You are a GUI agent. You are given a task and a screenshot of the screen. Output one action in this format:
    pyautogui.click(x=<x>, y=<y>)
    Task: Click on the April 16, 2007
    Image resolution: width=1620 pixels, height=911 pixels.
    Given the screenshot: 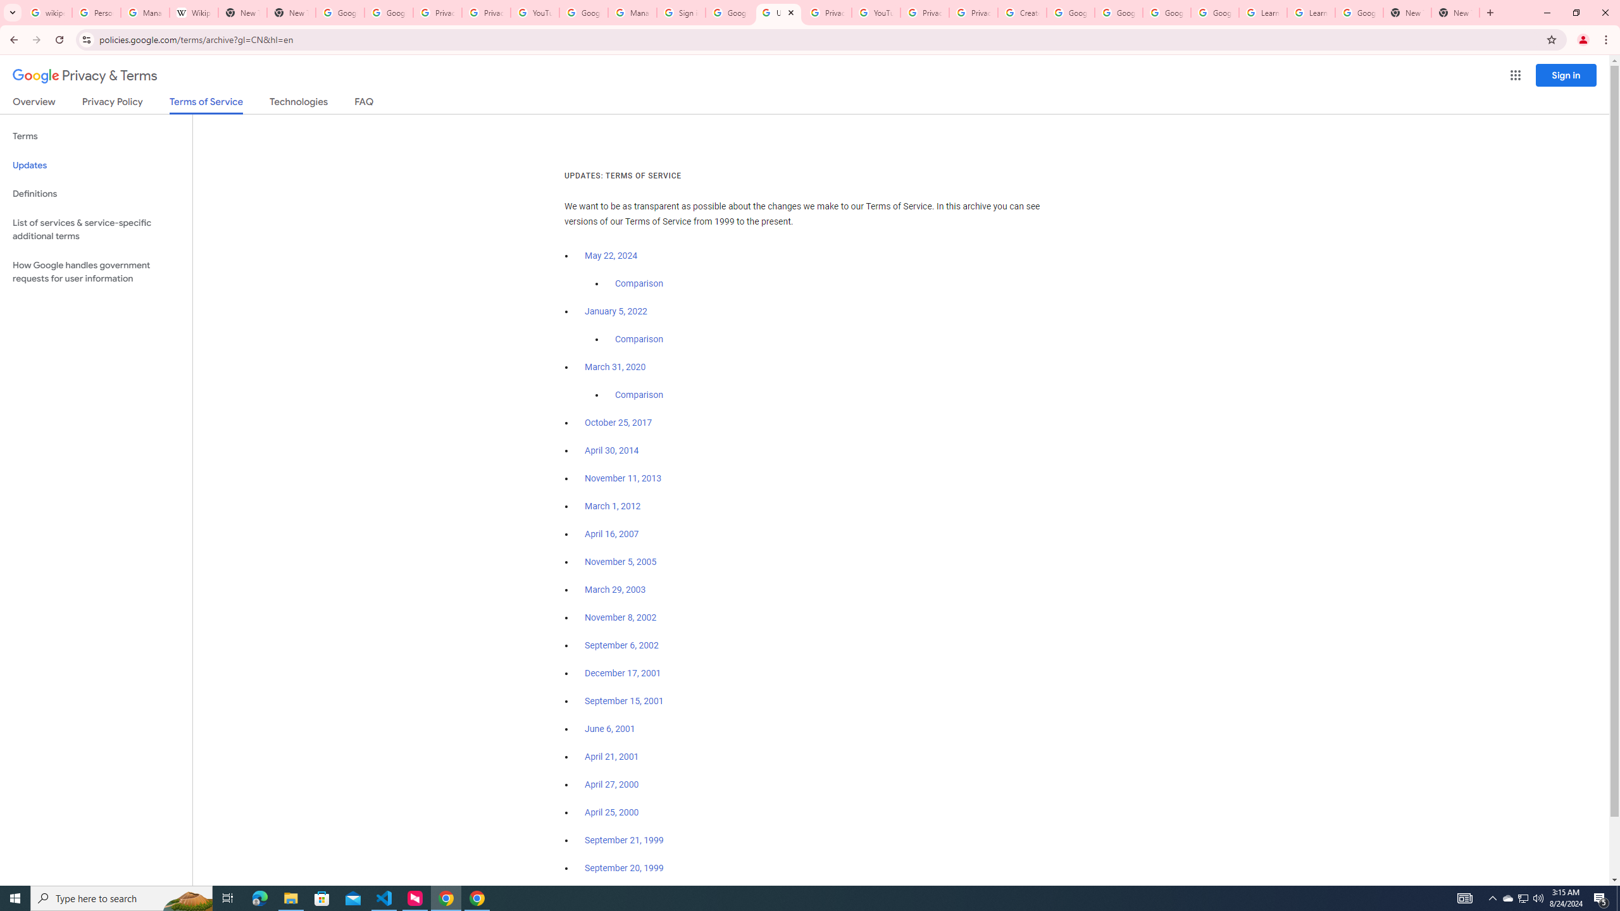 What is the action you would take?
    pyautogui.click(x=613, y=534)
    